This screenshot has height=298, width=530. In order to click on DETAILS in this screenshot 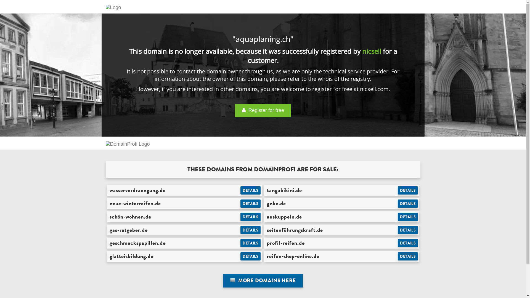, I will do `click(251, 243)`.